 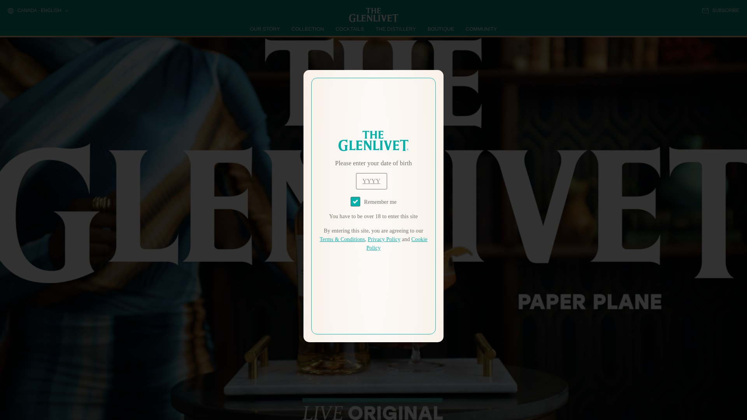 I want to click on year, so click(x=371, y=181).